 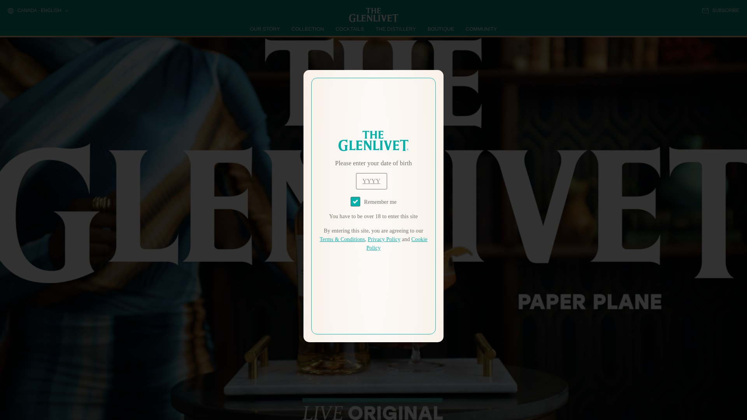 I want to click on year, so click(x=371, y=181).